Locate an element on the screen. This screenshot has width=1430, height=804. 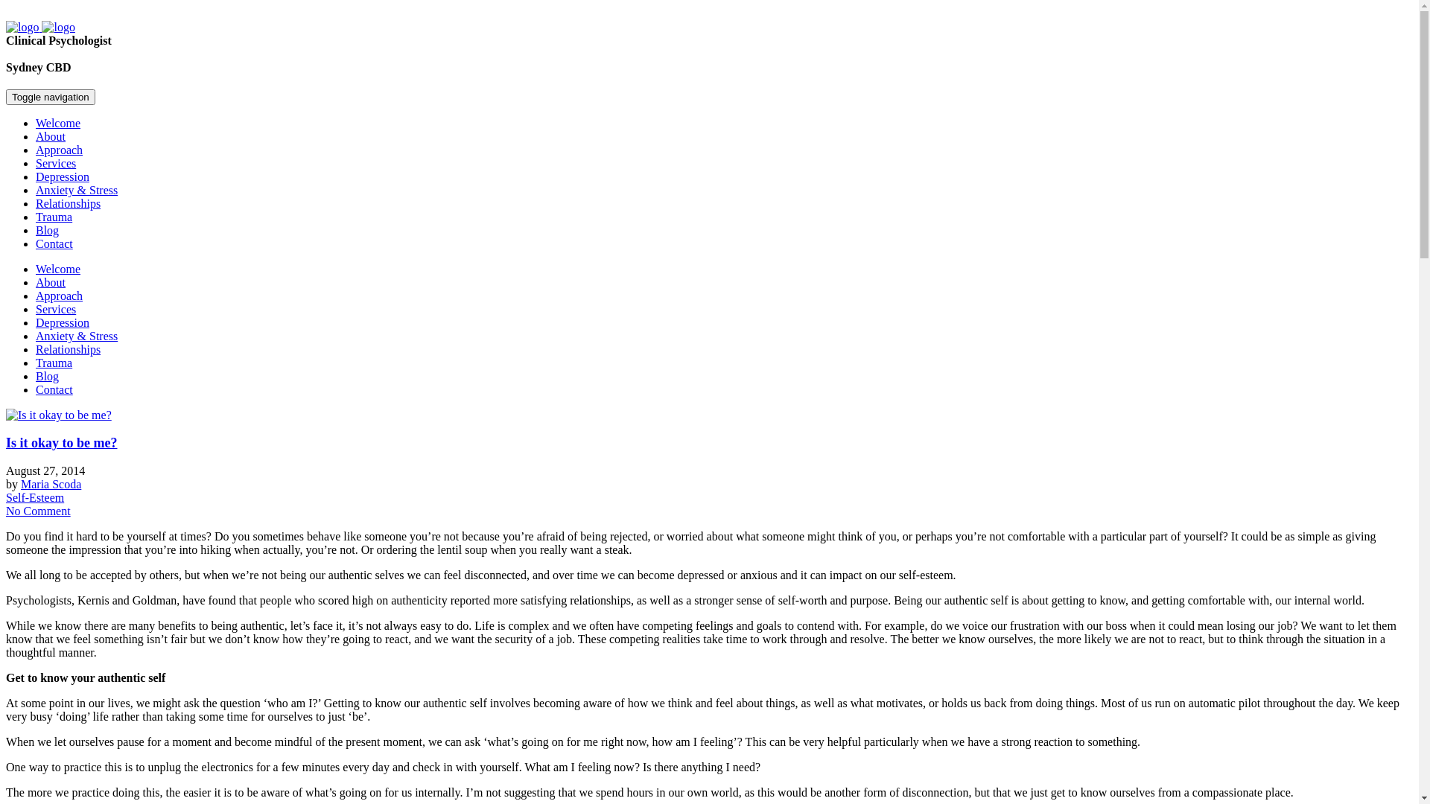
About is located at coordinates (51, 283).